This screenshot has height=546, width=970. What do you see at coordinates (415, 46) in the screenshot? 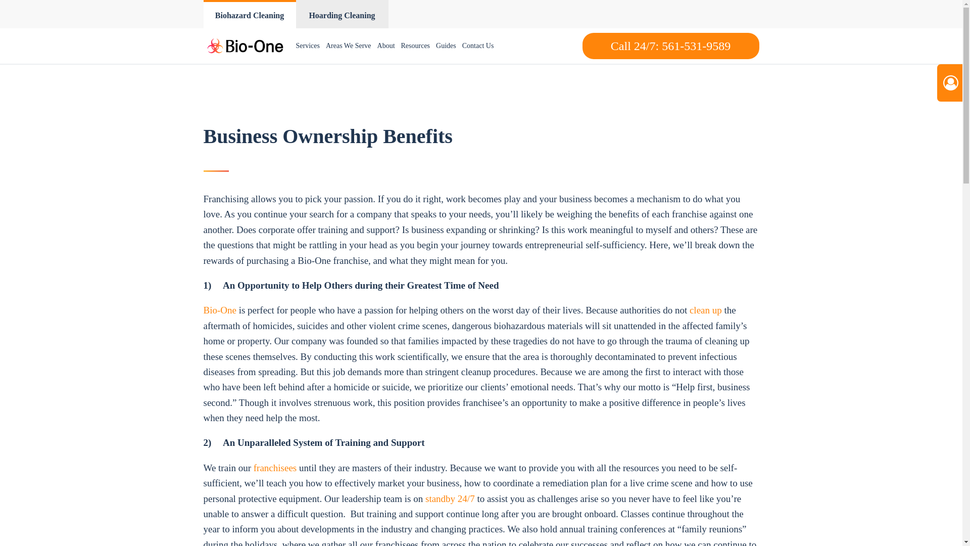
I see `Resources` at bounding box center [415, 46].